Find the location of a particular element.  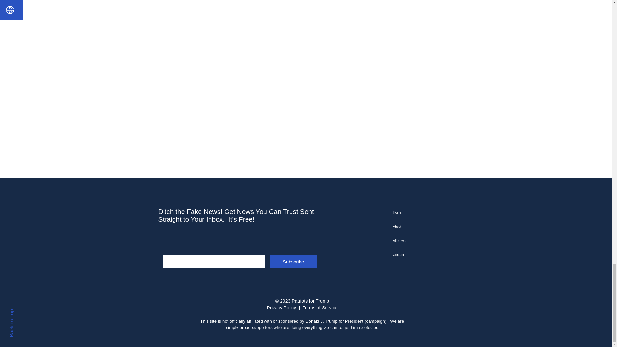

Subscribe is located at coordinates (293, 261).